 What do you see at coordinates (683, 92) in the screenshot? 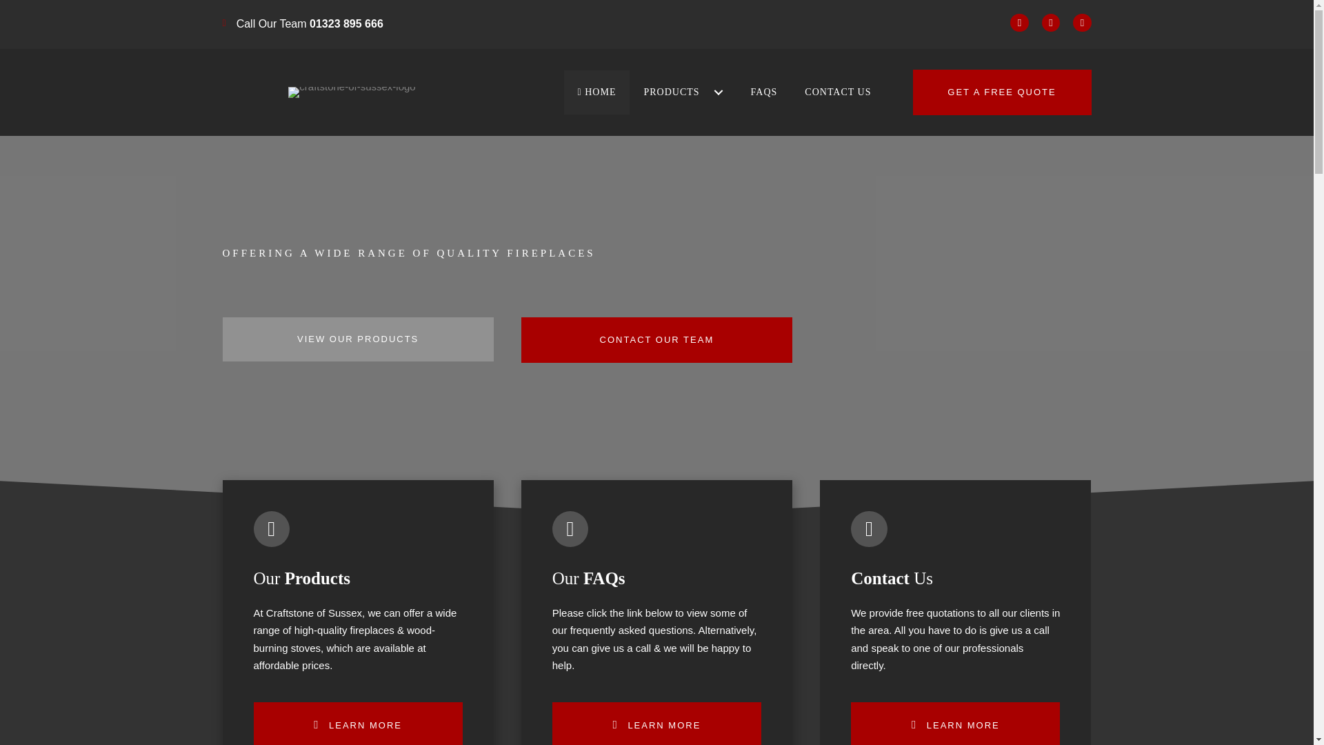
I see `PRODUCTS` at bounding box center [683, 92].